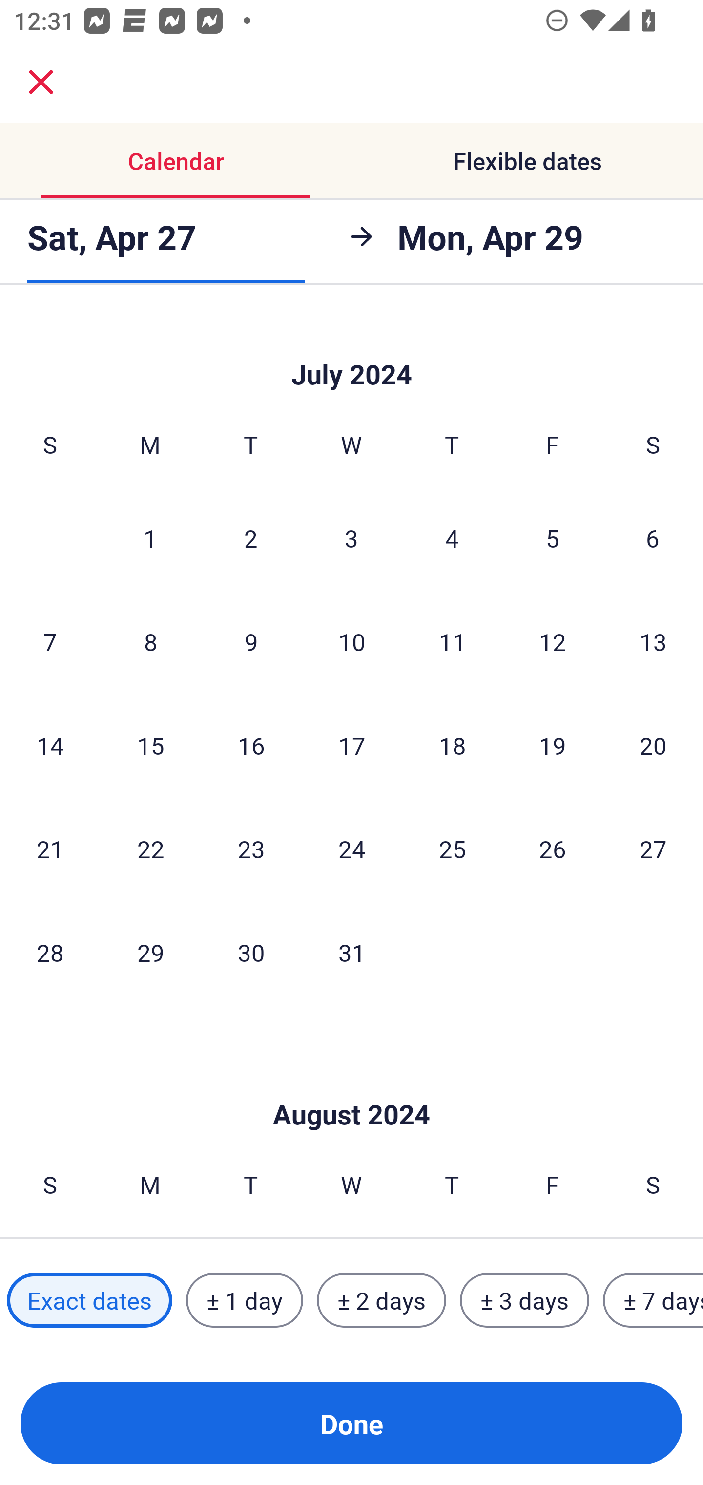  Describe the element at coordinates (382, 1300) in the screenshot. I see `± 2 days` at that location.